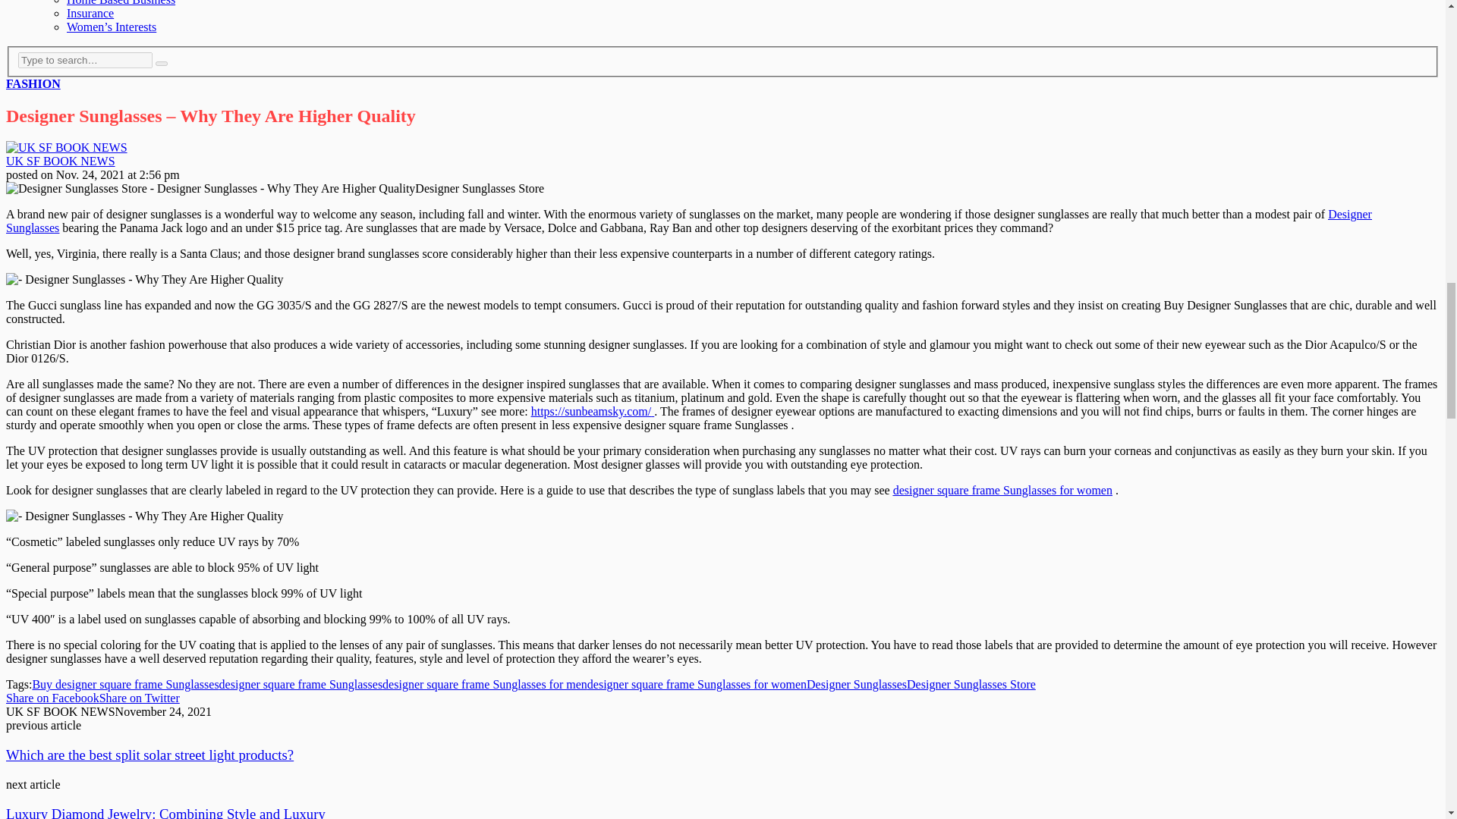 Image resolution: width=1457 pixels, height=819 pixels. What do you see at coordinates (33, 83) in the screenshot?
I see `Fashion` at bounding box center [33, 83].